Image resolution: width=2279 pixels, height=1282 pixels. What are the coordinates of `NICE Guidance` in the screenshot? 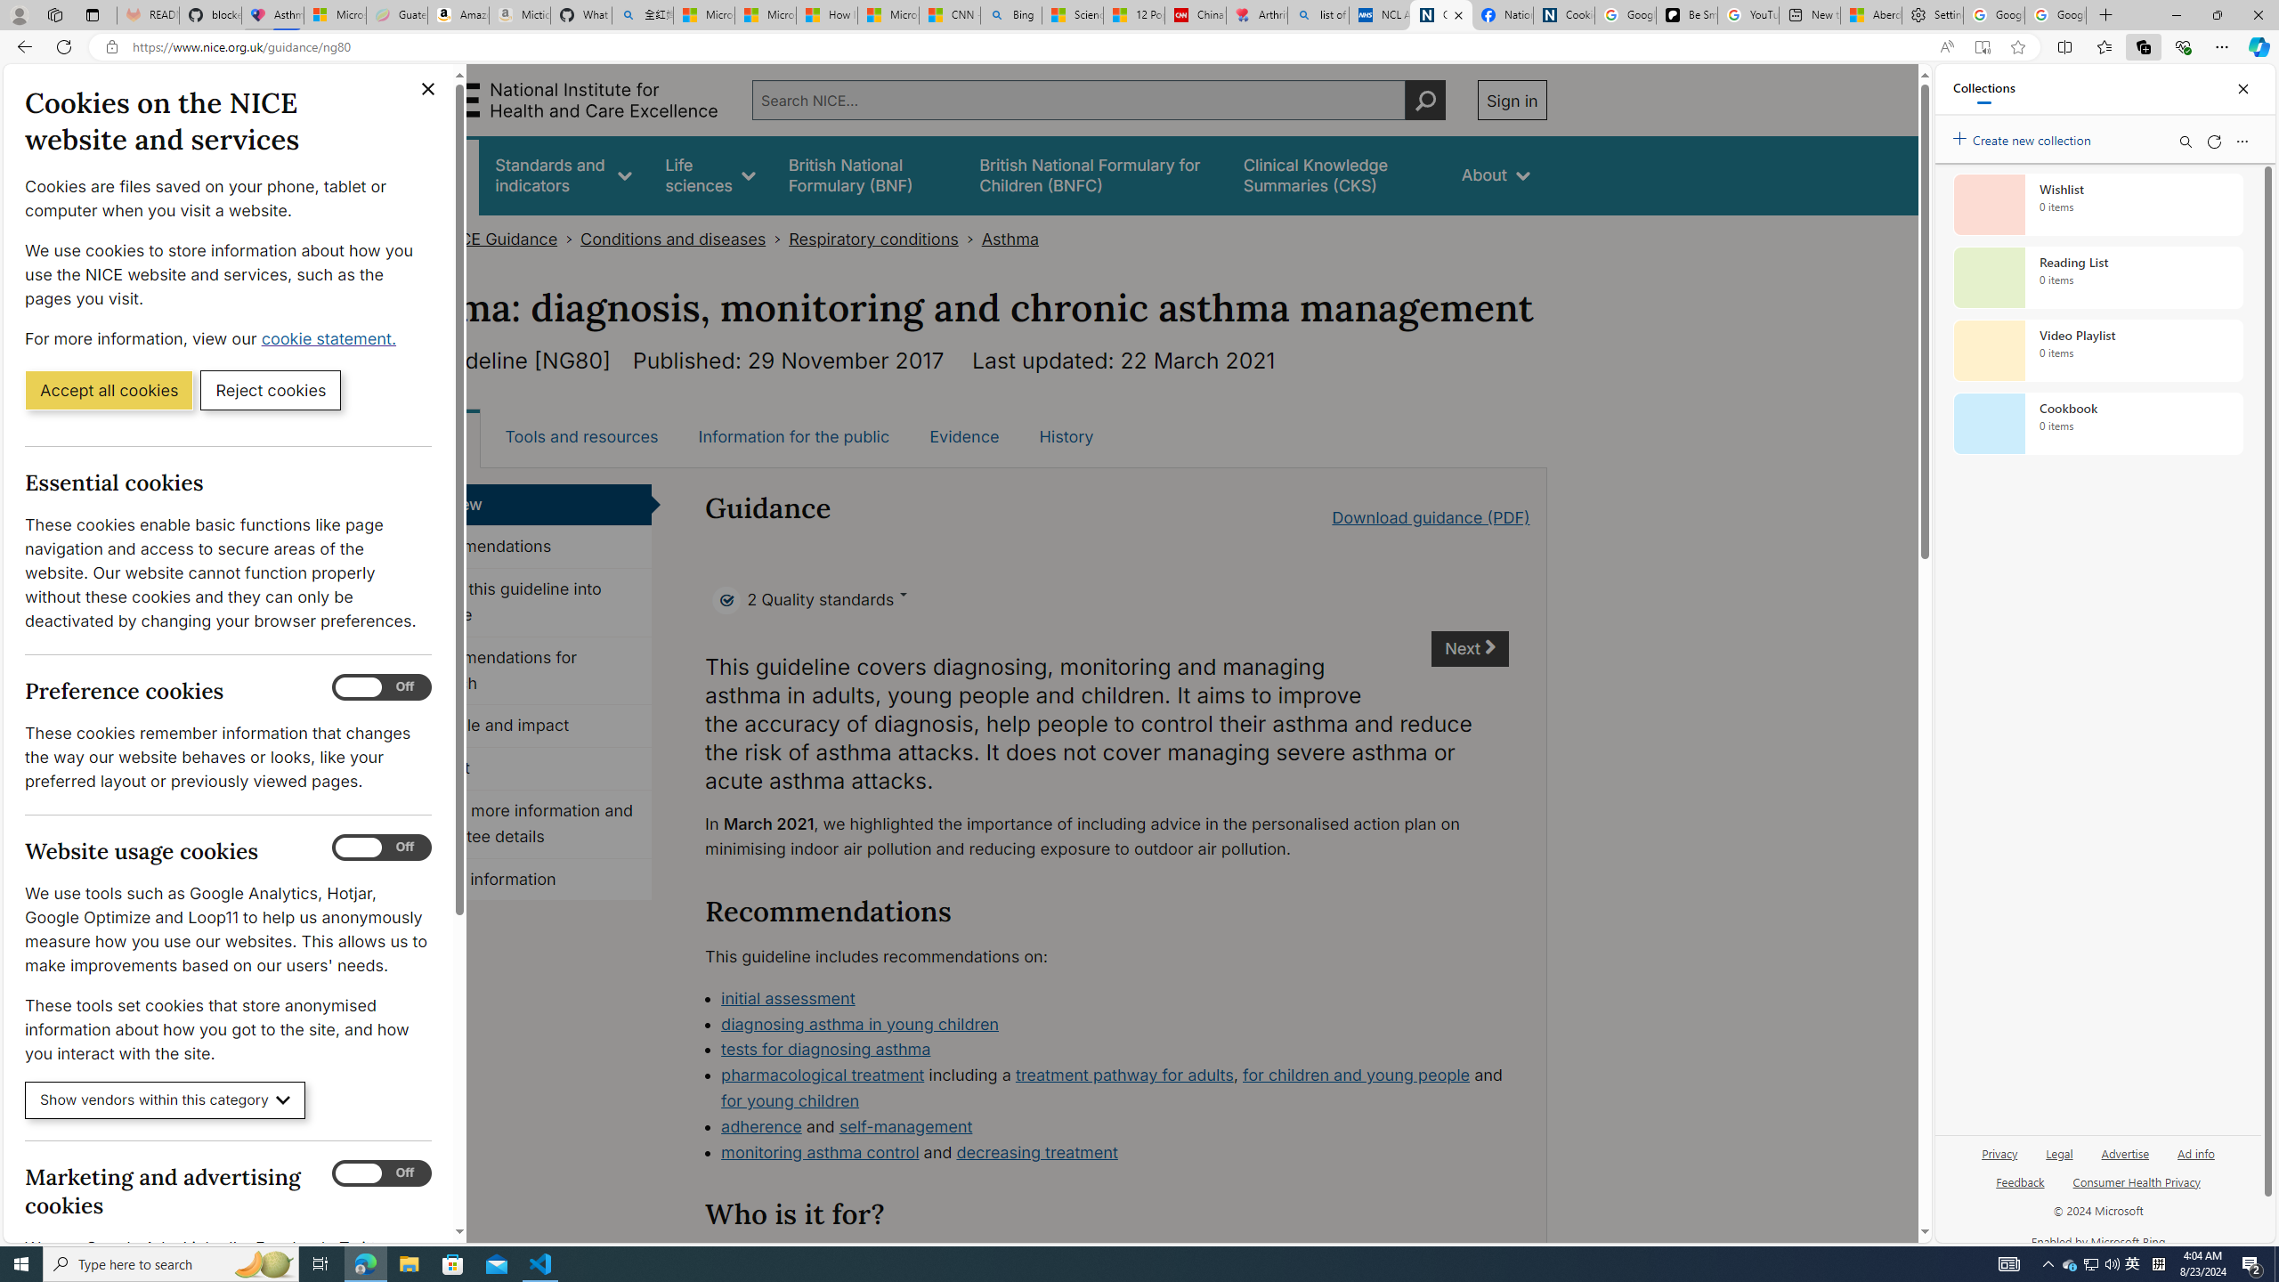 It's located at (500, 239).